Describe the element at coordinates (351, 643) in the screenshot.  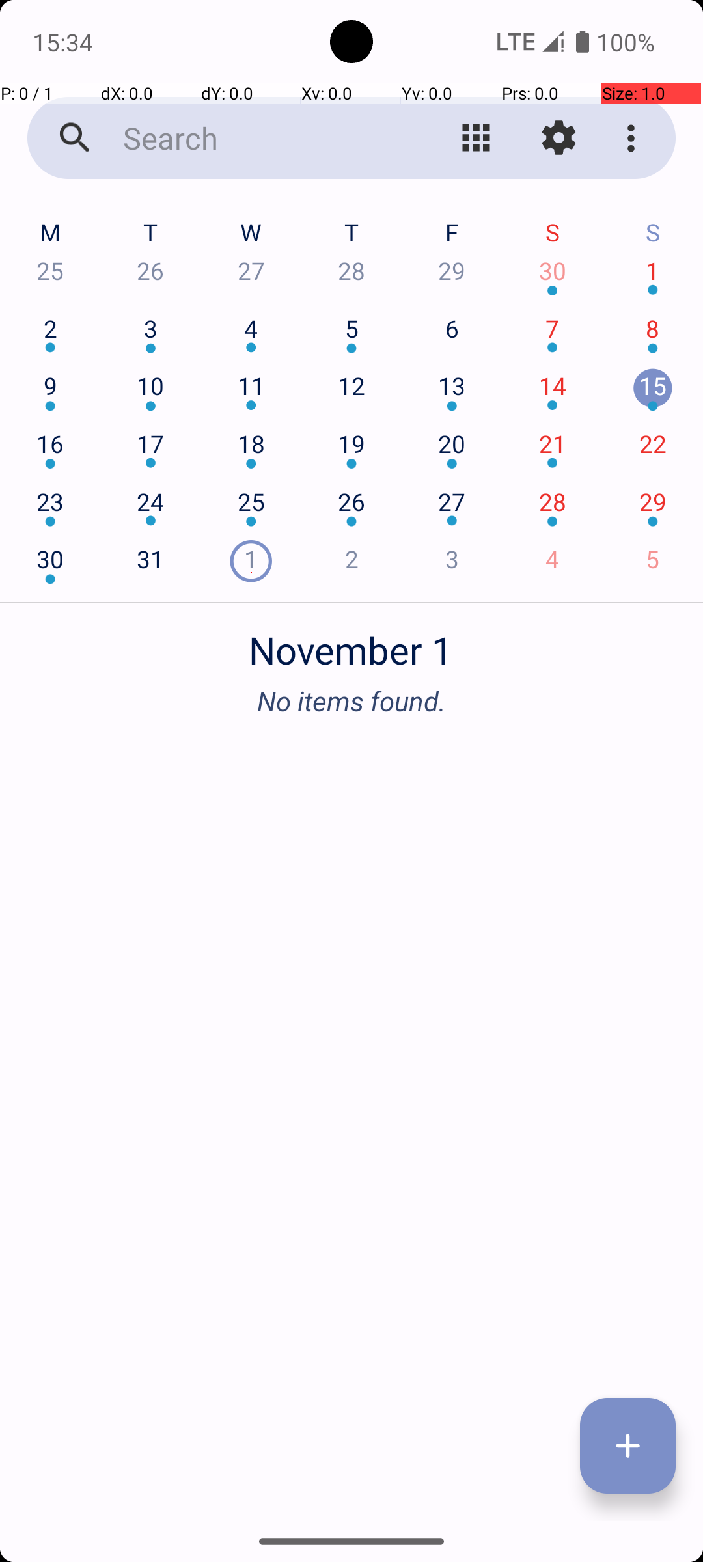
I see `November 1` at that location.